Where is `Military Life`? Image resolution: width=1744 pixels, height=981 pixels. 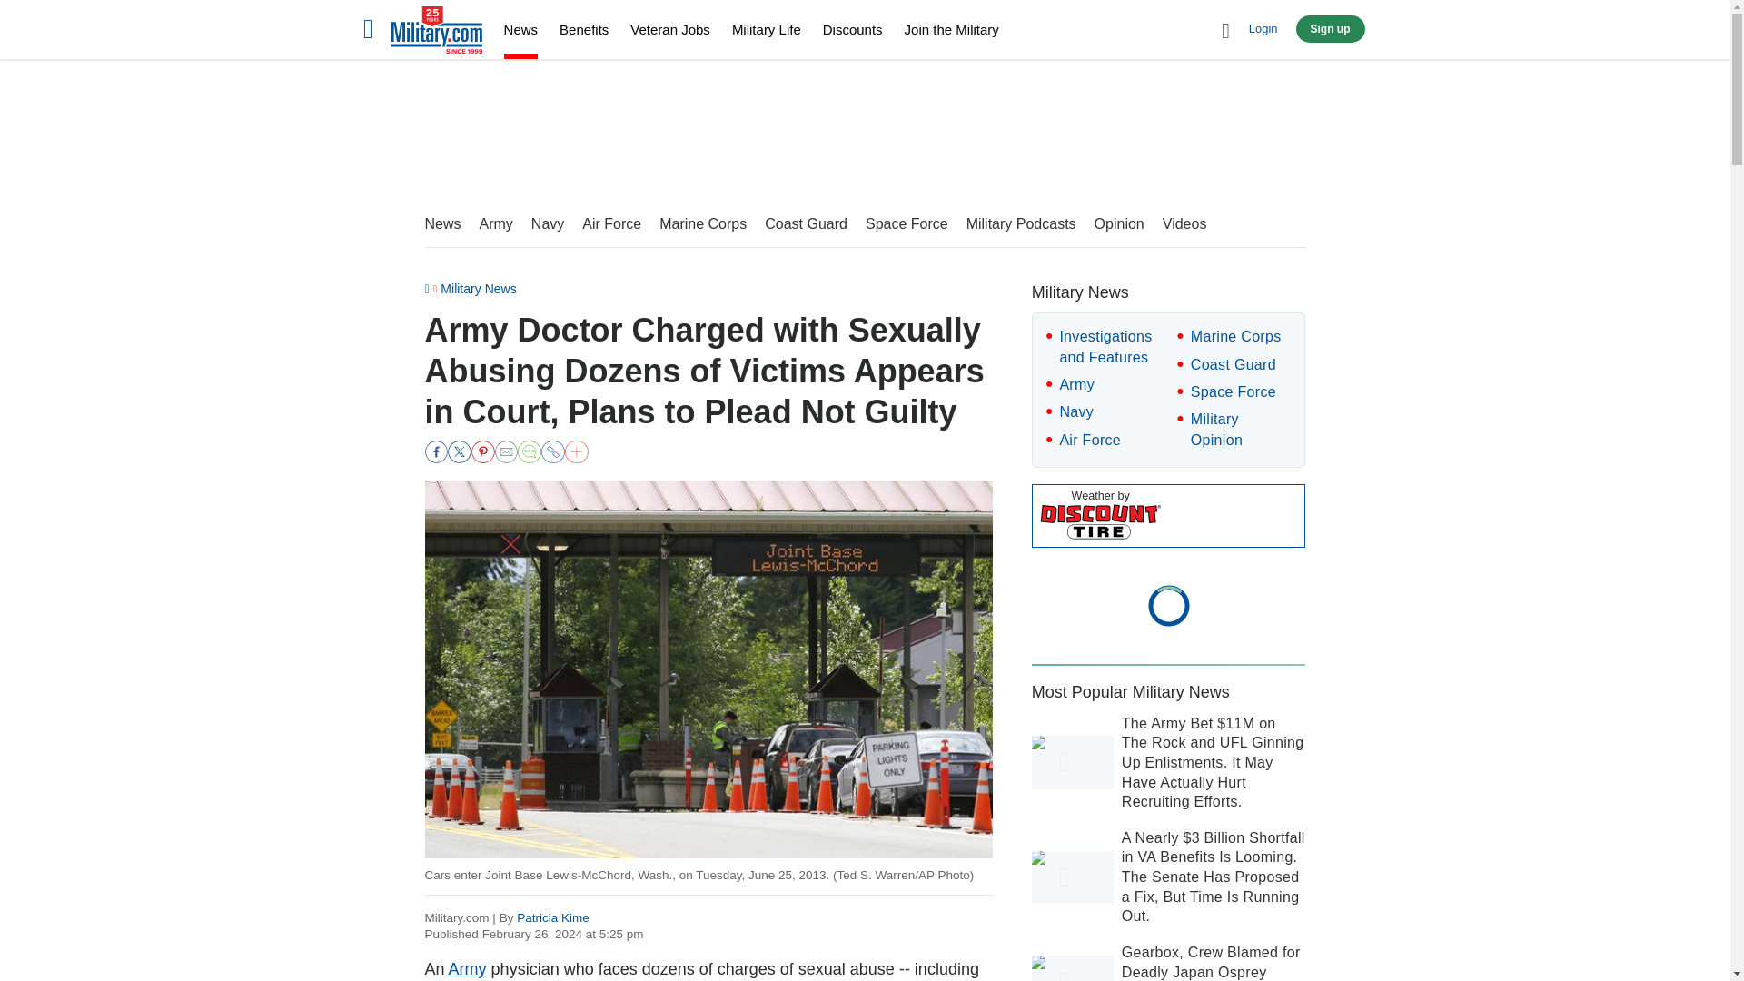
Military Life is located at coordinates (767, 29).